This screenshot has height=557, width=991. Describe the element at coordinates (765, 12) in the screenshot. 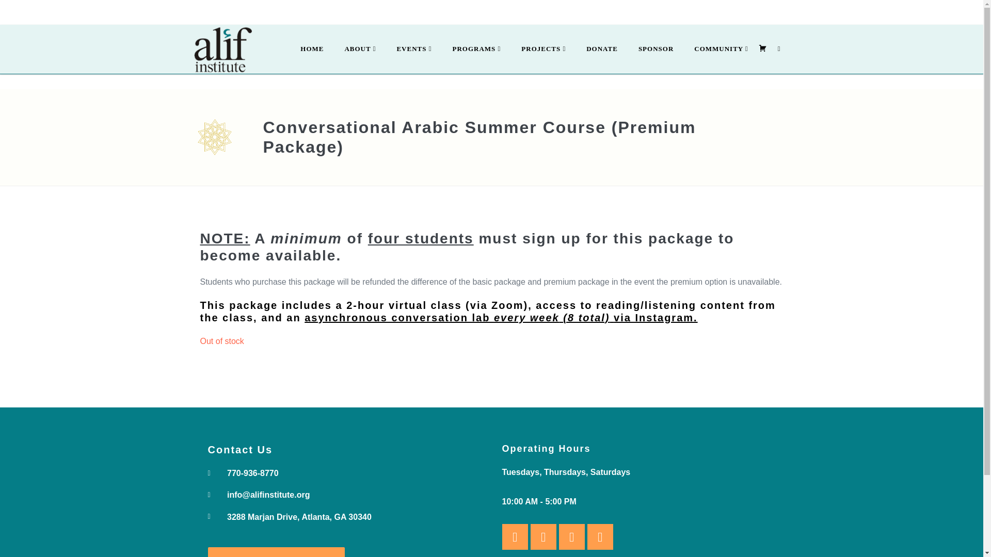

I see `Volunteer` at that location.